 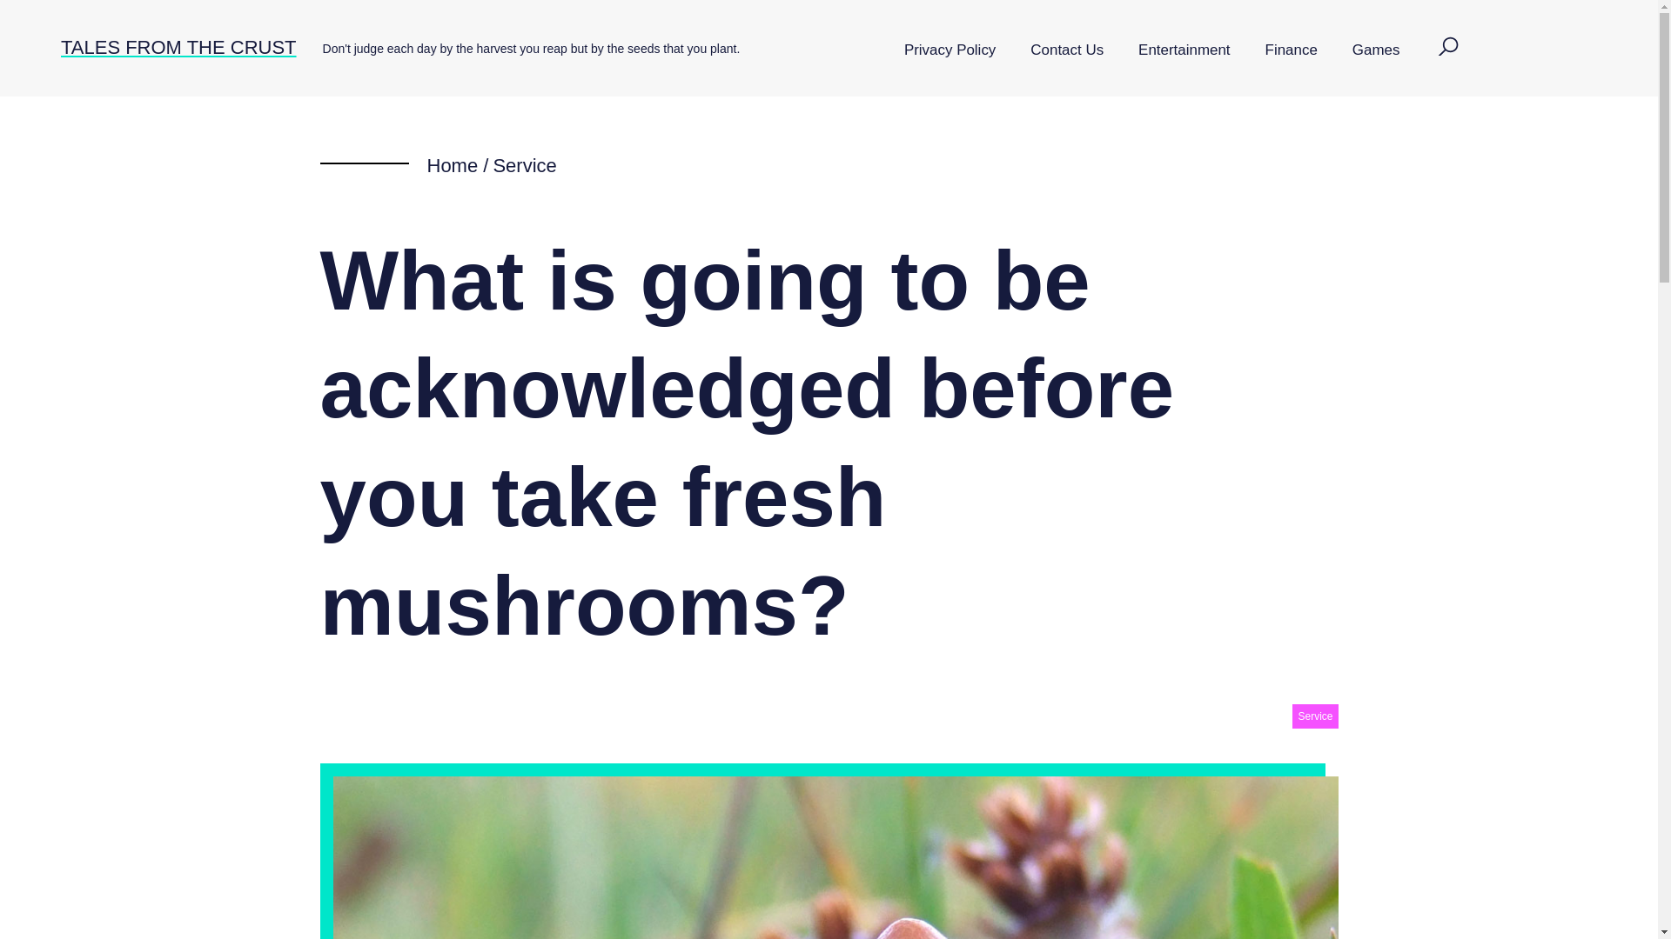 I want to click on Service, so click(x=524, y=165).